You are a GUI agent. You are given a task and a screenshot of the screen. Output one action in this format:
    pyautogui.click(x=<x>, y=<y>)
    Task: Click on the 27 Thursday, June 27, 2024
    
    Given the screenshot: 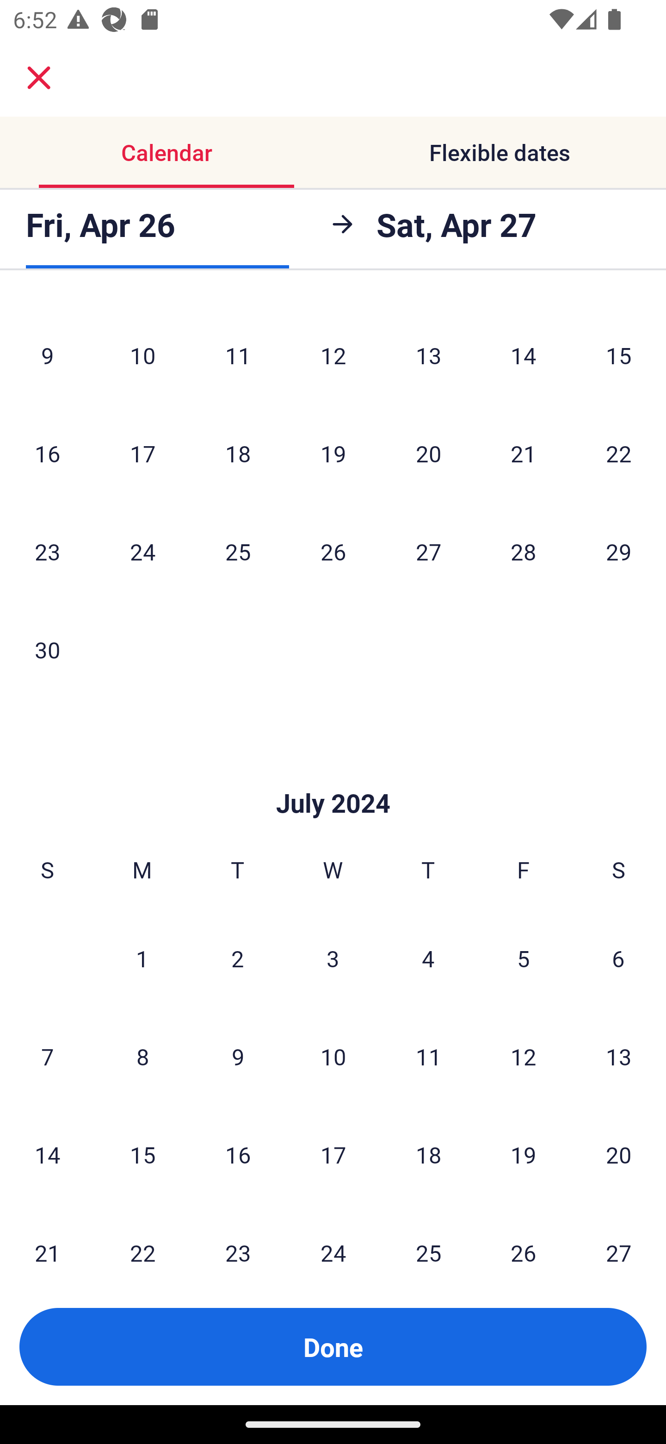 What is the action you would take?
    pyautogui.click(x=428, y=551)
    